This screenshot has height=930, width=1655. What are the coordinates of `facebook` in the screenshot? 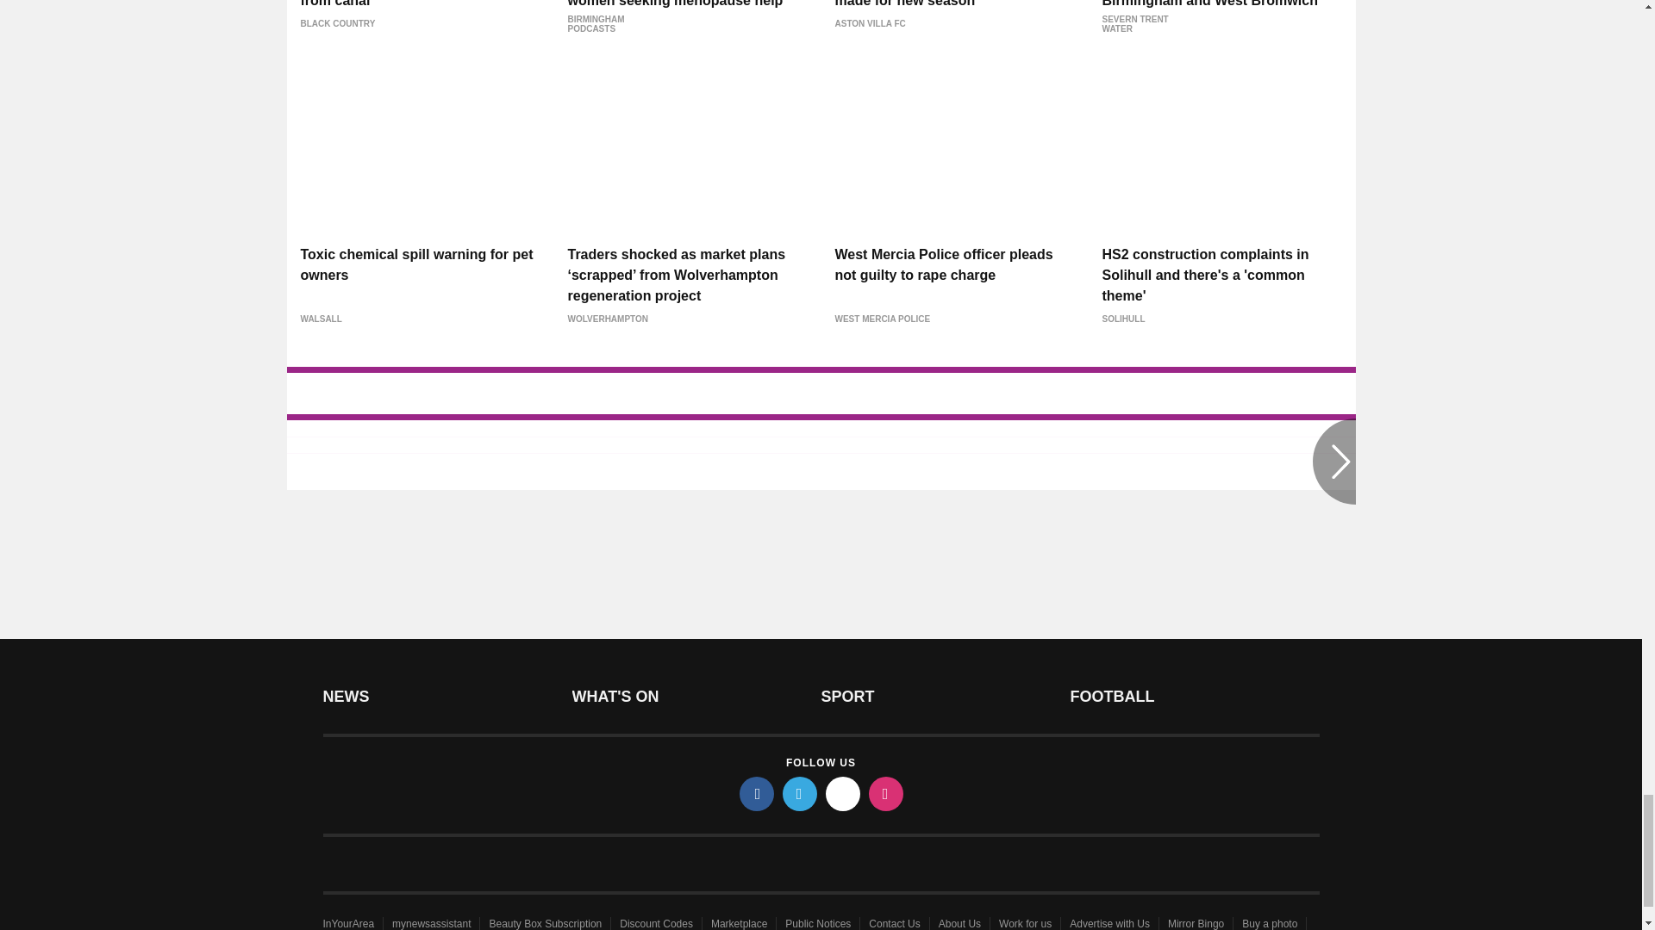 It's located at (757, 793).